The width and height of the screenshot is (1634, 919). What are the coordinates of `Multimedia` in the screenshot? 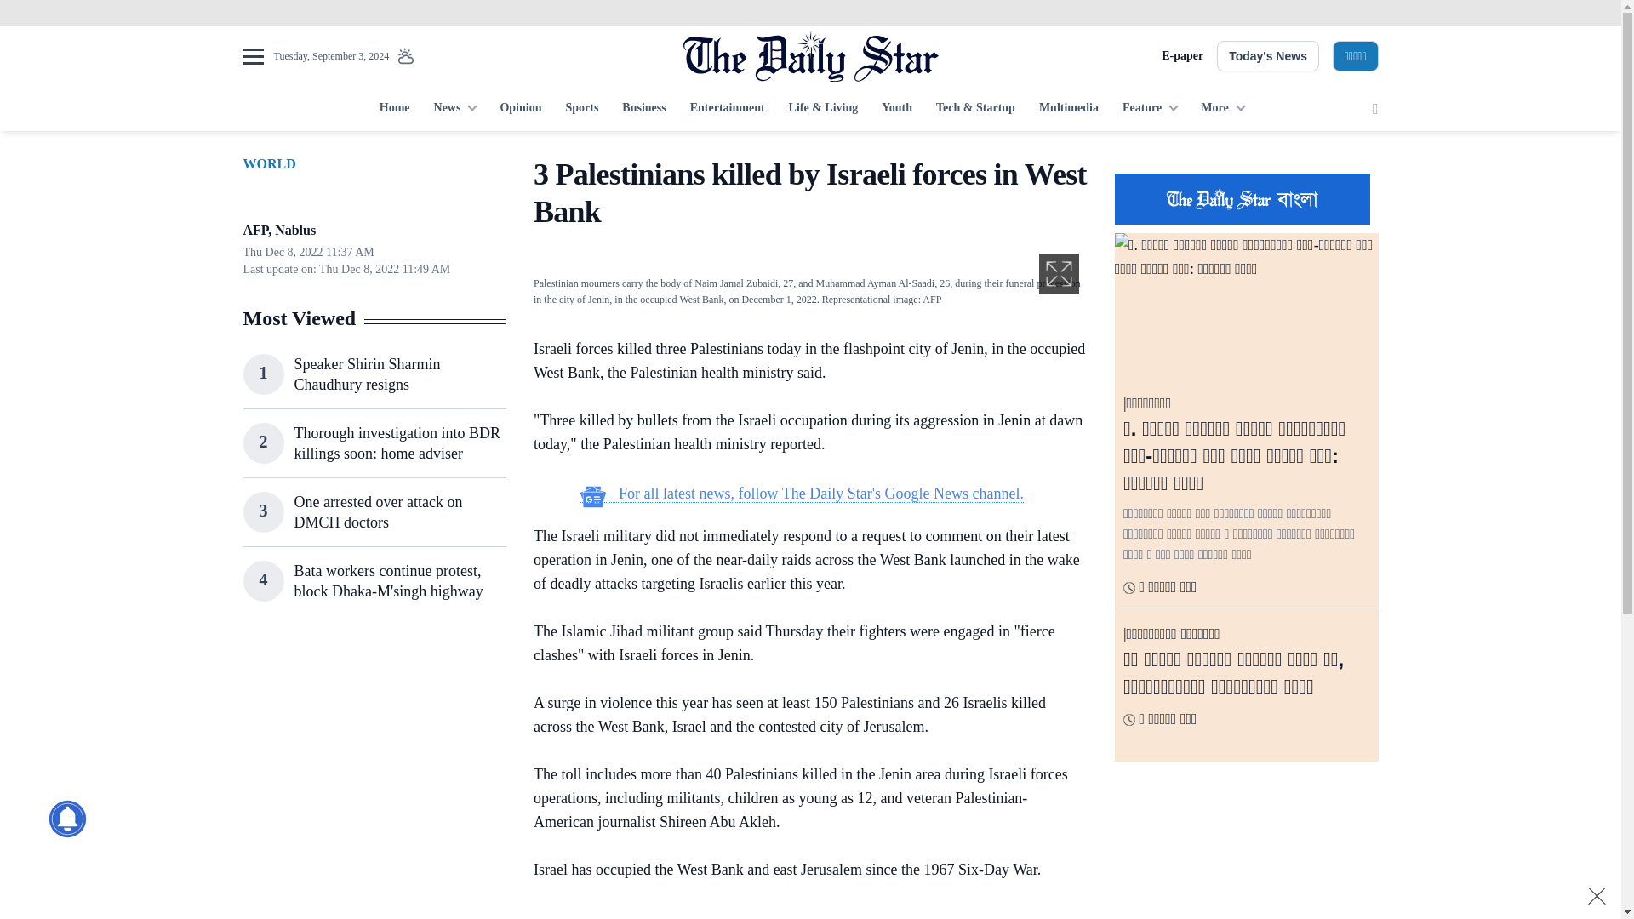 It's located at (1069, 109).